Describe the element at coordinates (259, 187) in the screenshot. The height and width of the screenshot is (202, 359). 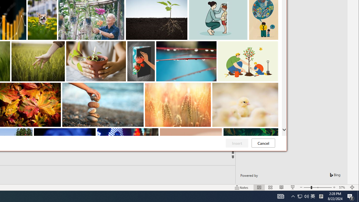
I see `Tray Input Indicator - Chinese (Simplified, China)` at that location.